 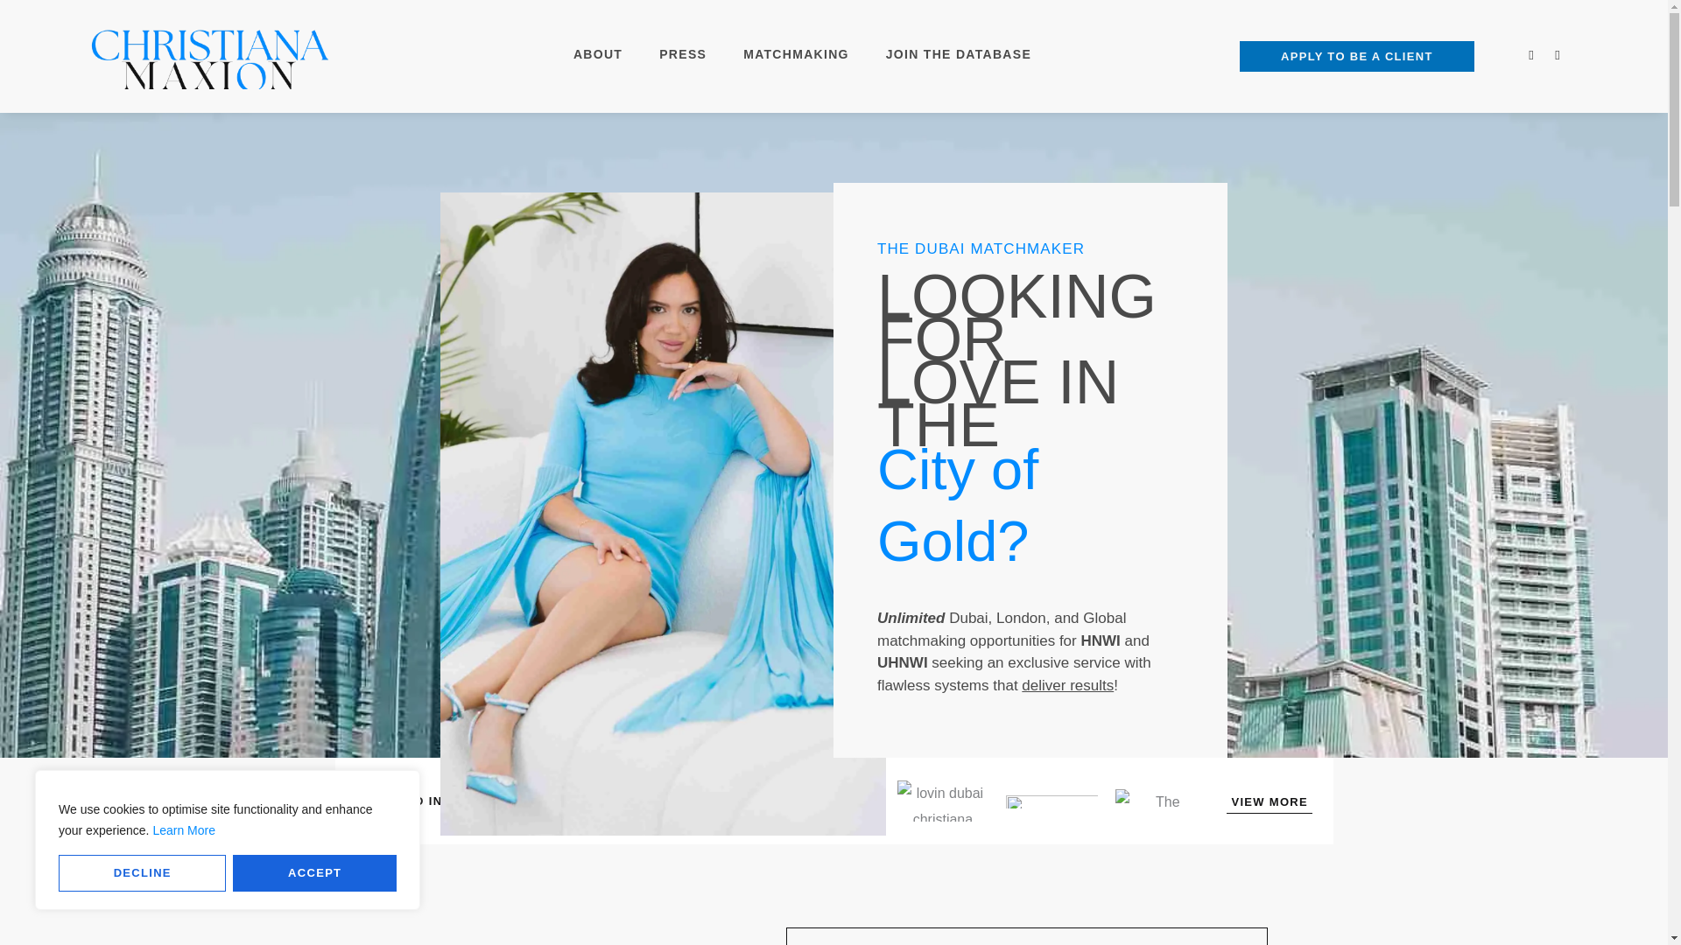 What do you see at coordinates (184, 829) in the screenshot?
I see `Learn More` at bounding box center [184, 829].